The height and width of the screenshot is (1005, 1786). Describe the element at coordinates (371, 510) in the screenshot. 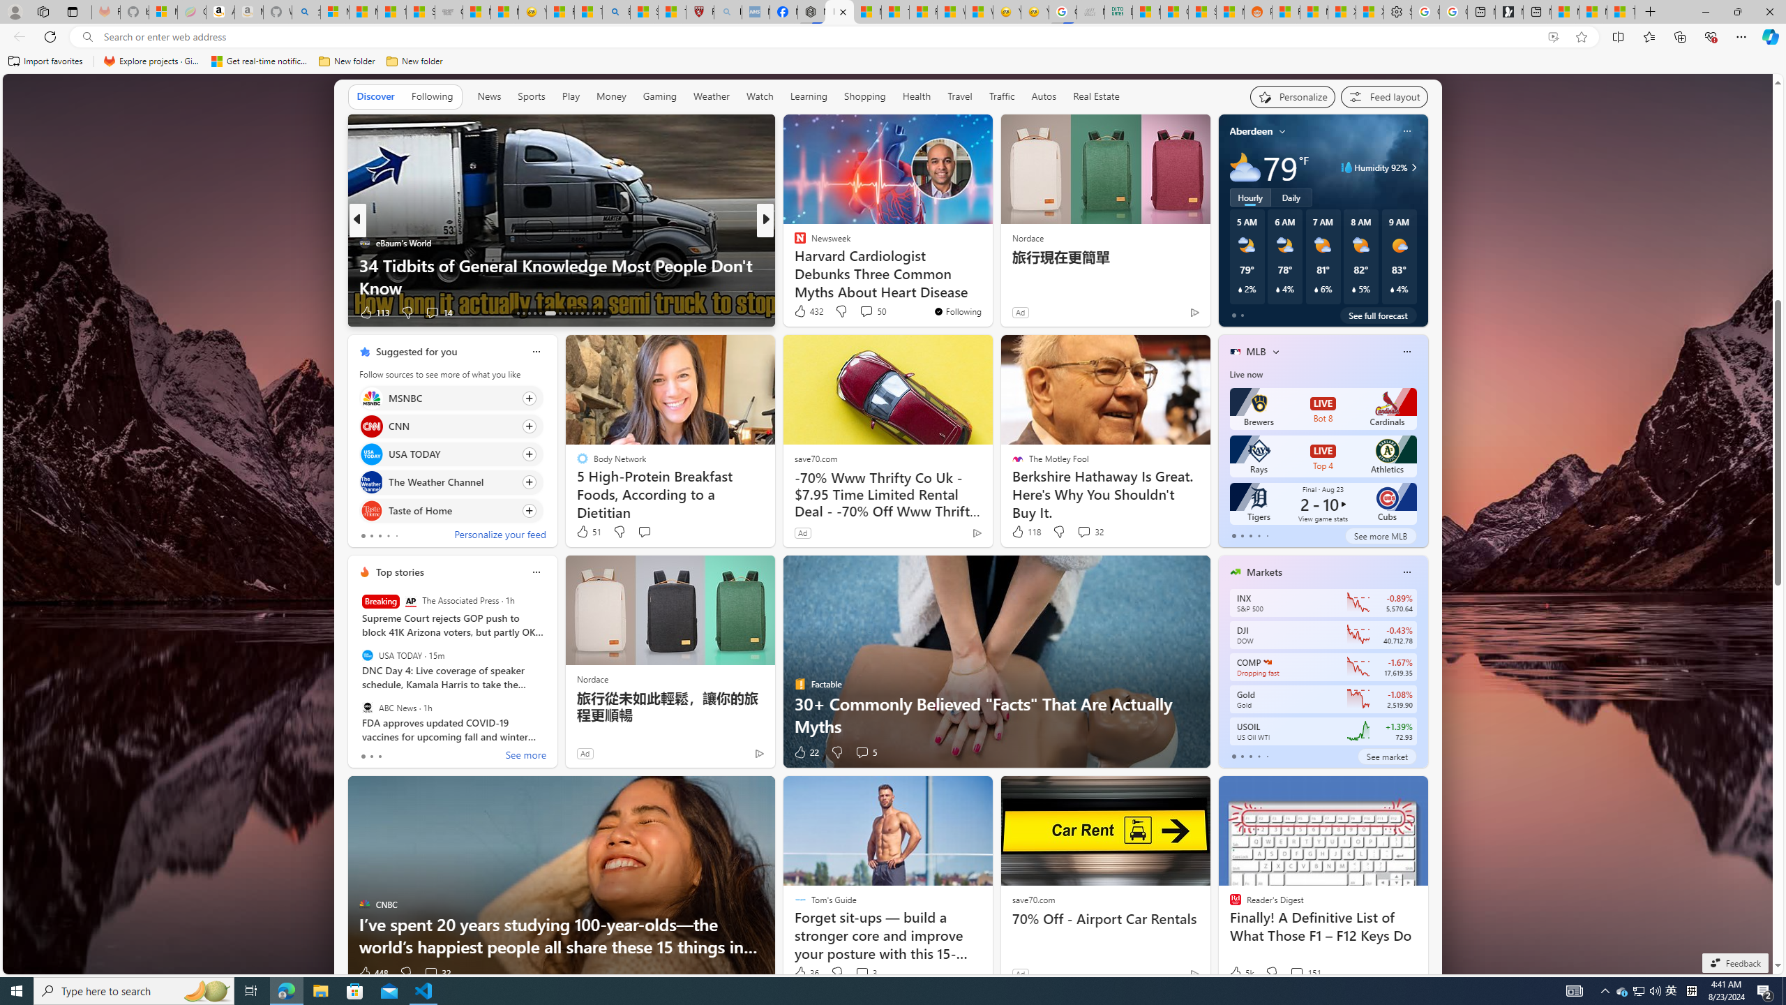

I see `Taste of Home` at that location.